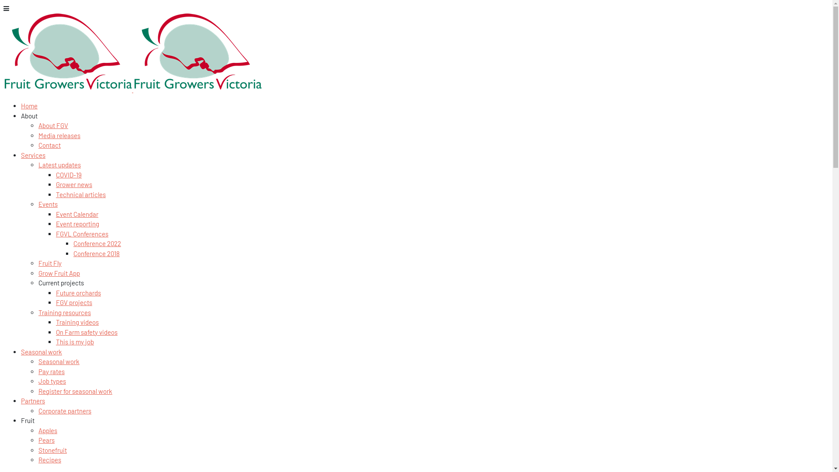  I want to click on Training resources, so click(65, 312).